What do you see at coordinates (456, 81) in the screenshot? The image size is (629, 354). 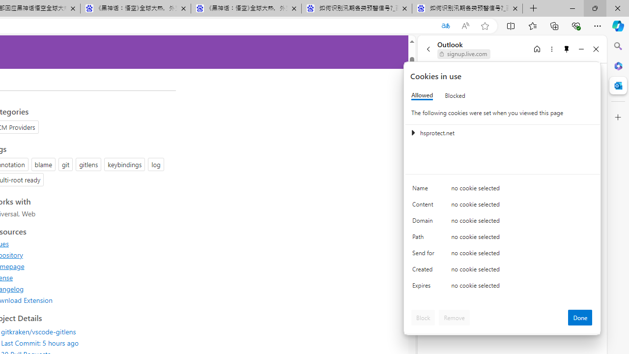 I see `Microsoft` at bounding box center [456, 81].